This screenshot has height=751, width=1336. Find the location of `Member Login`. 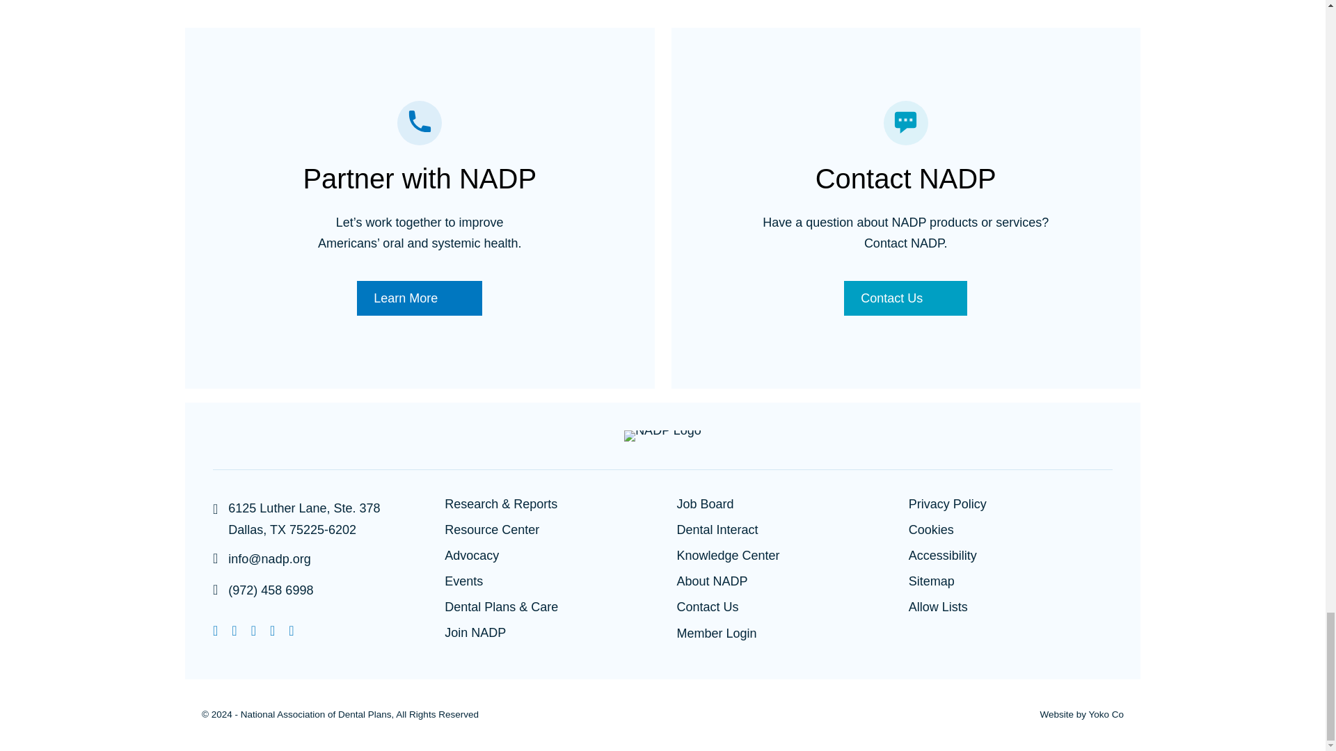

Member Login is located at coordinates (715, 634).